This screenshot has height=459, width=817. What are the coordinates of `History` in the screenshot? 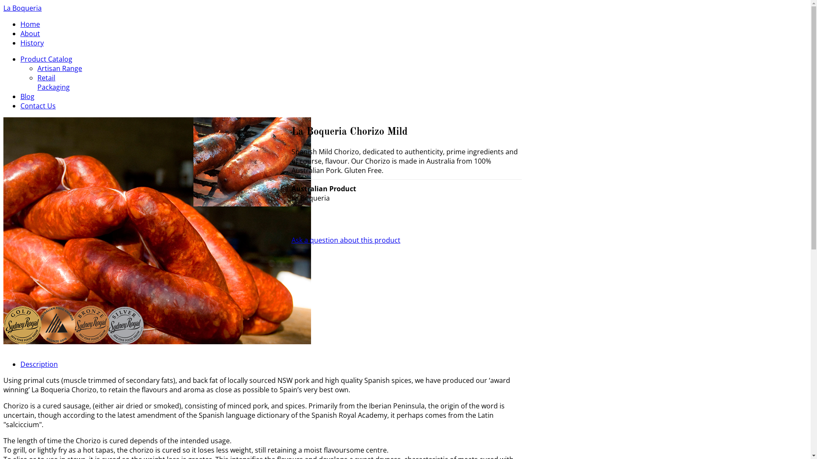 It's located at (32, 43).